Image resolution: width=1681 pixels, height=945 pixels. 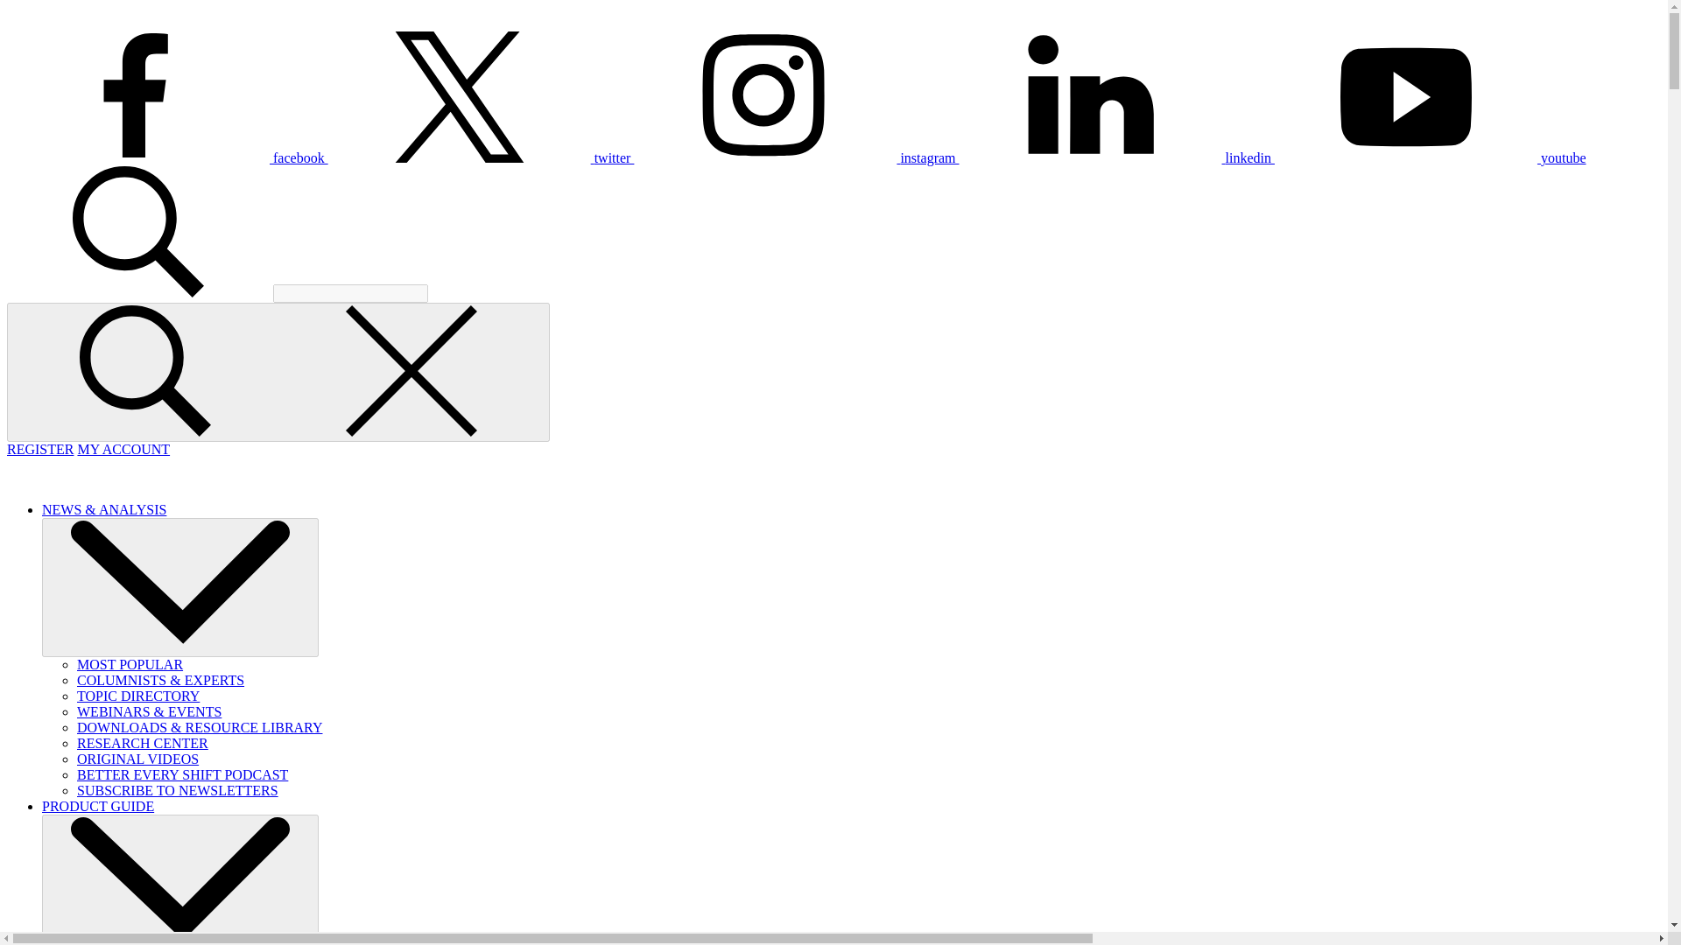 I want to click on MY ACCOUNT, so click(x=123, y=449).